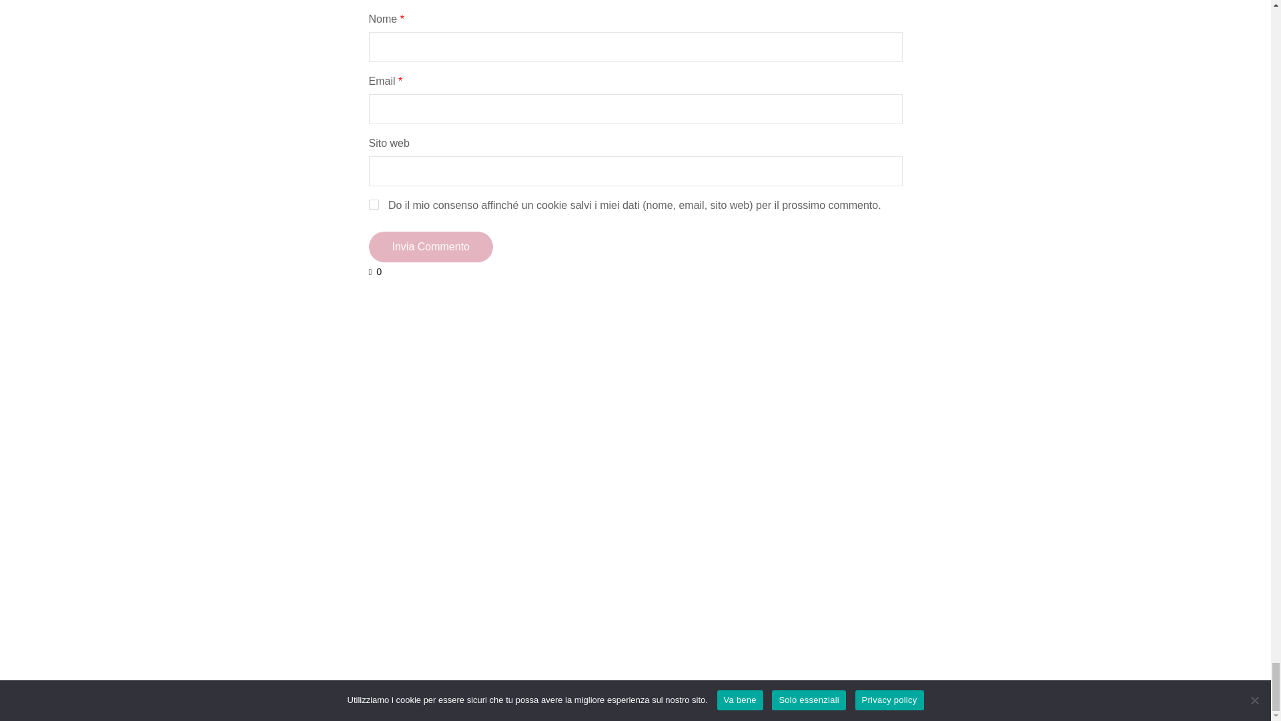 This screenshot has width=1281, height=721. I want to click on 0, so click(375, 271).